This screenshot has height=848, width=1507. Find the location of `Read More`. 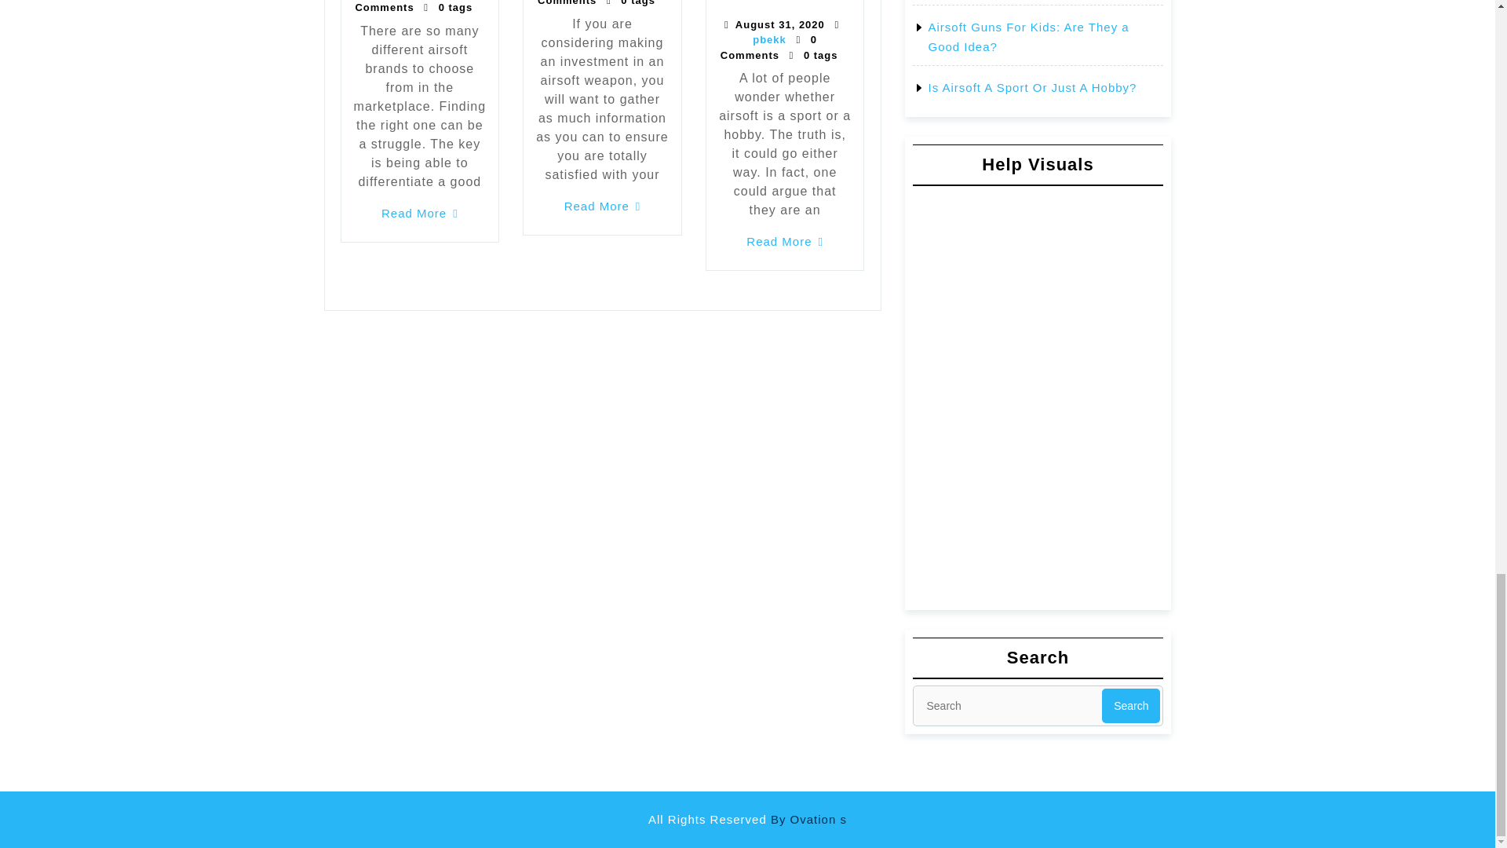

Read More is located at coordinates (603, 207).